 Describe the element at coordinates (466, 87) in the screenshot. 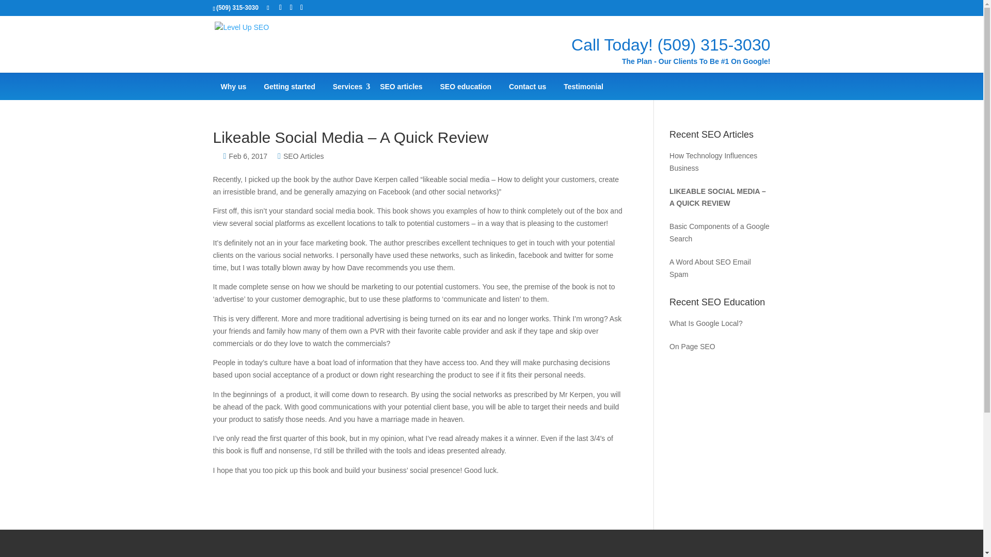

I see `SEO education` at that location.